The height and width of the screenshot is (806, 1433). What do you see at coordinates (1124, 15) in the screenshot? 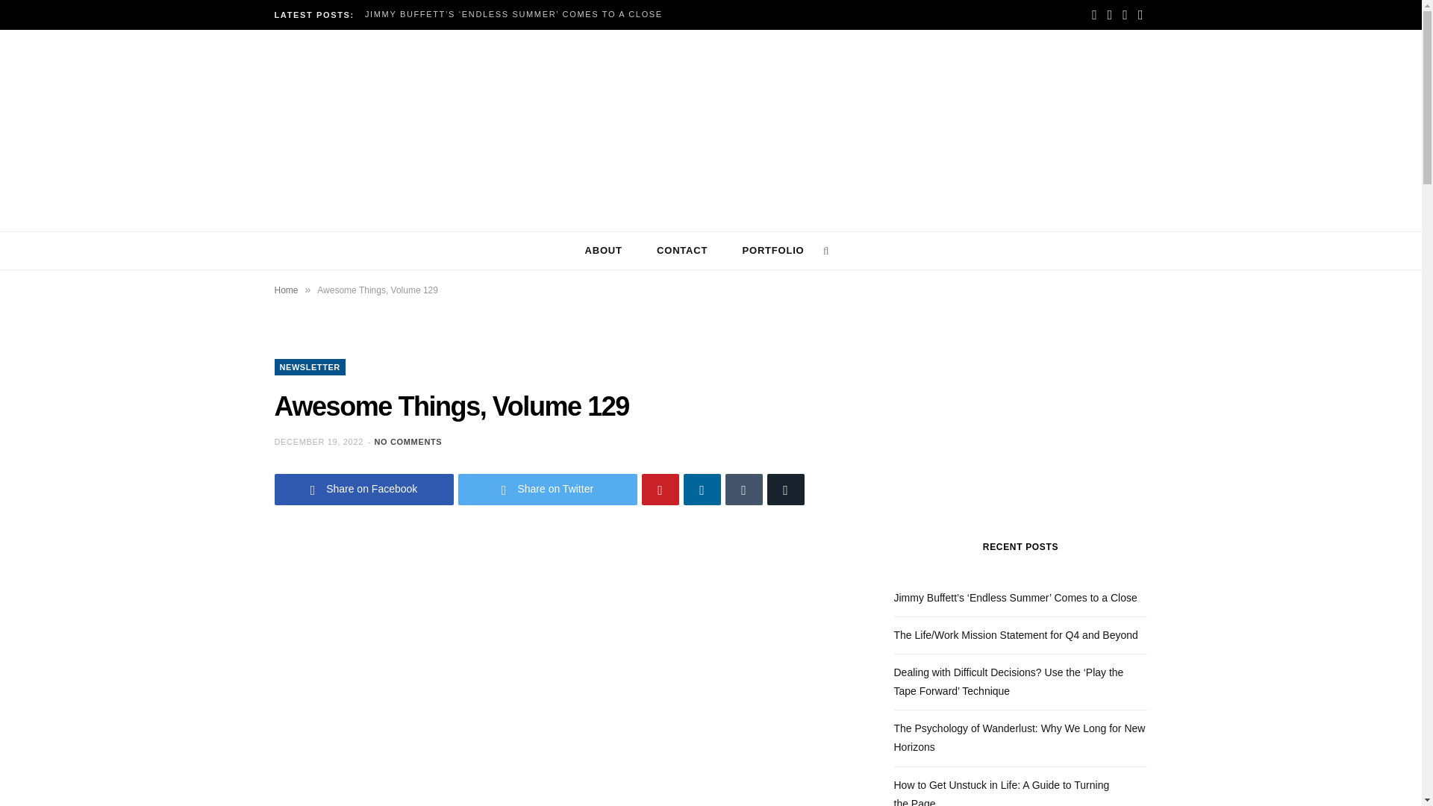
I see `Instagram` at bounding box center [1124, 15].